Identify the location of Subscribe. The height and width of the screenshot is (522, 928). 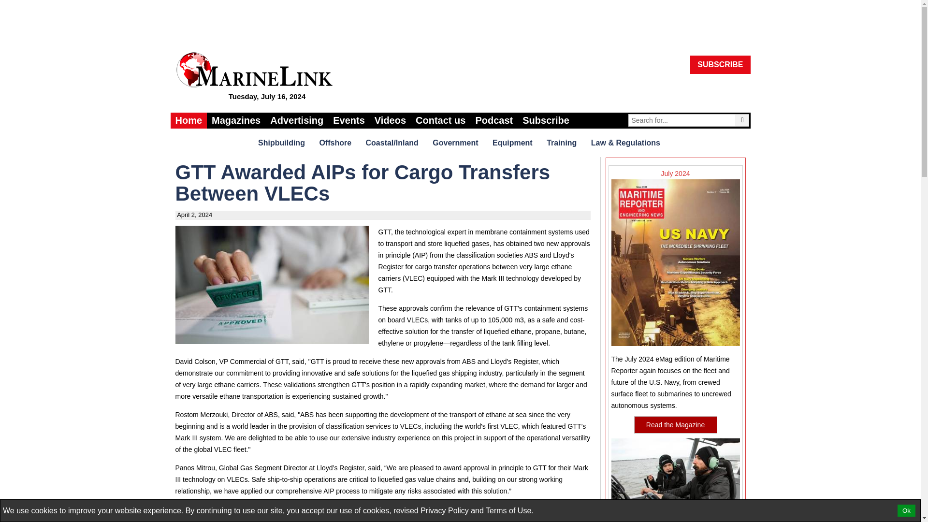
(546, 120).